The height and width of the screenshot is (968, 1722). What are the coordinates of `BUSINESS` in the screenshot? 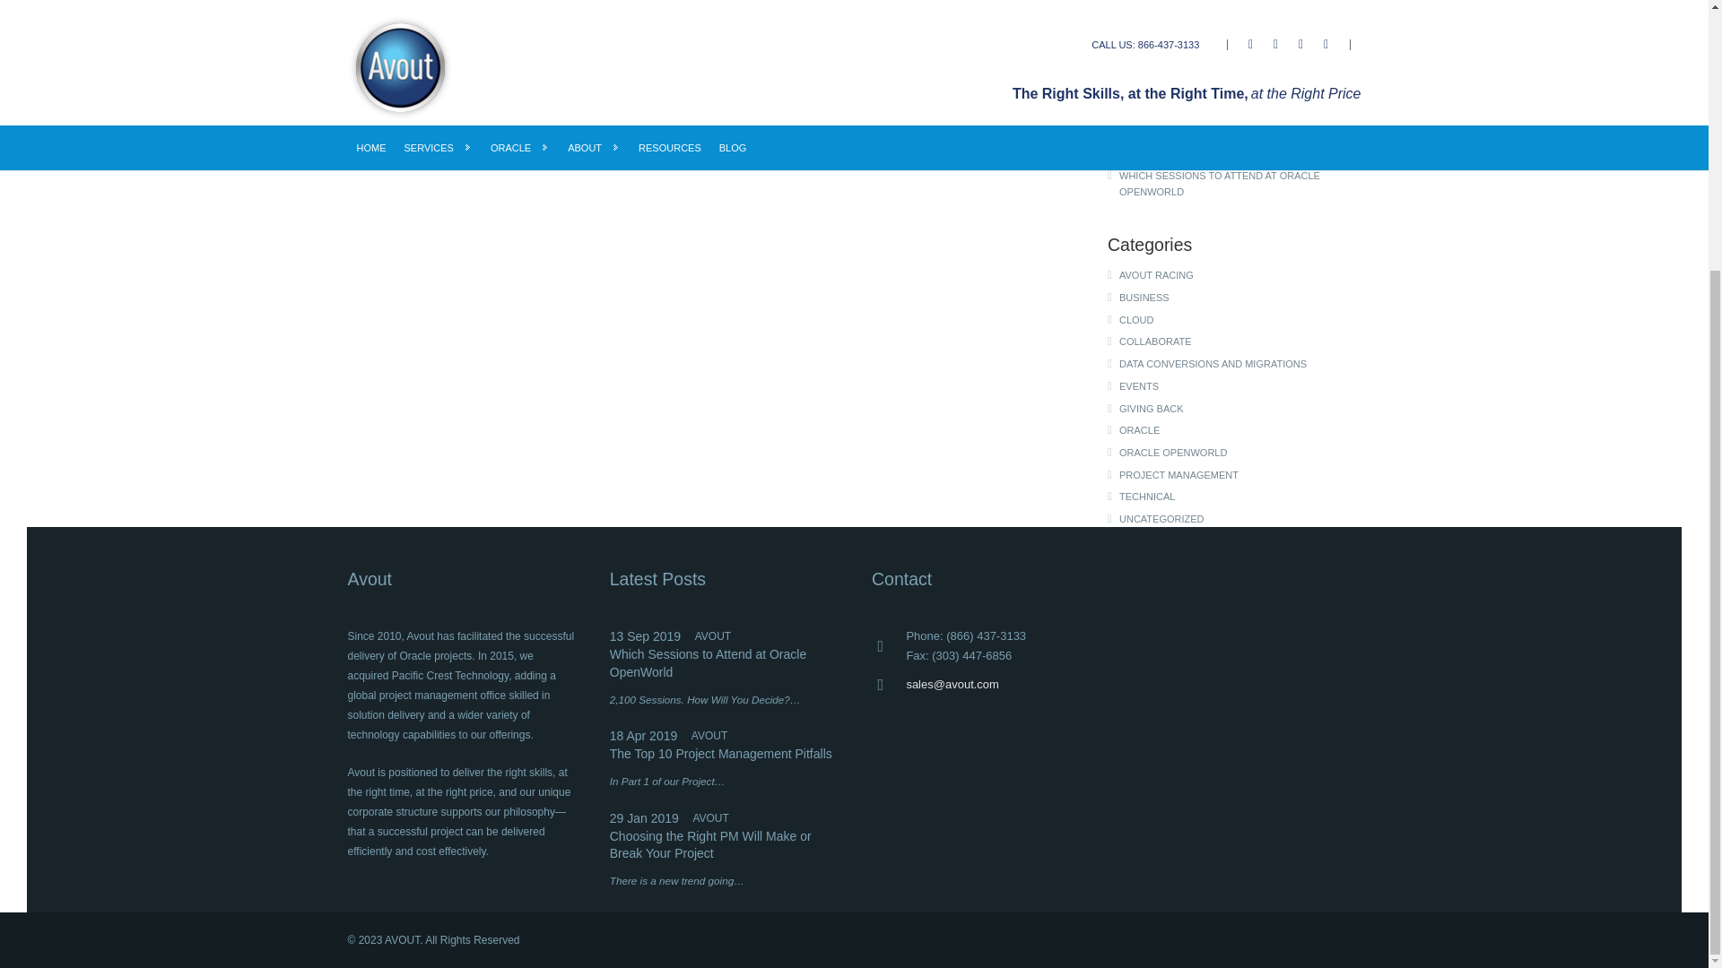 It's located at (1240, 298).